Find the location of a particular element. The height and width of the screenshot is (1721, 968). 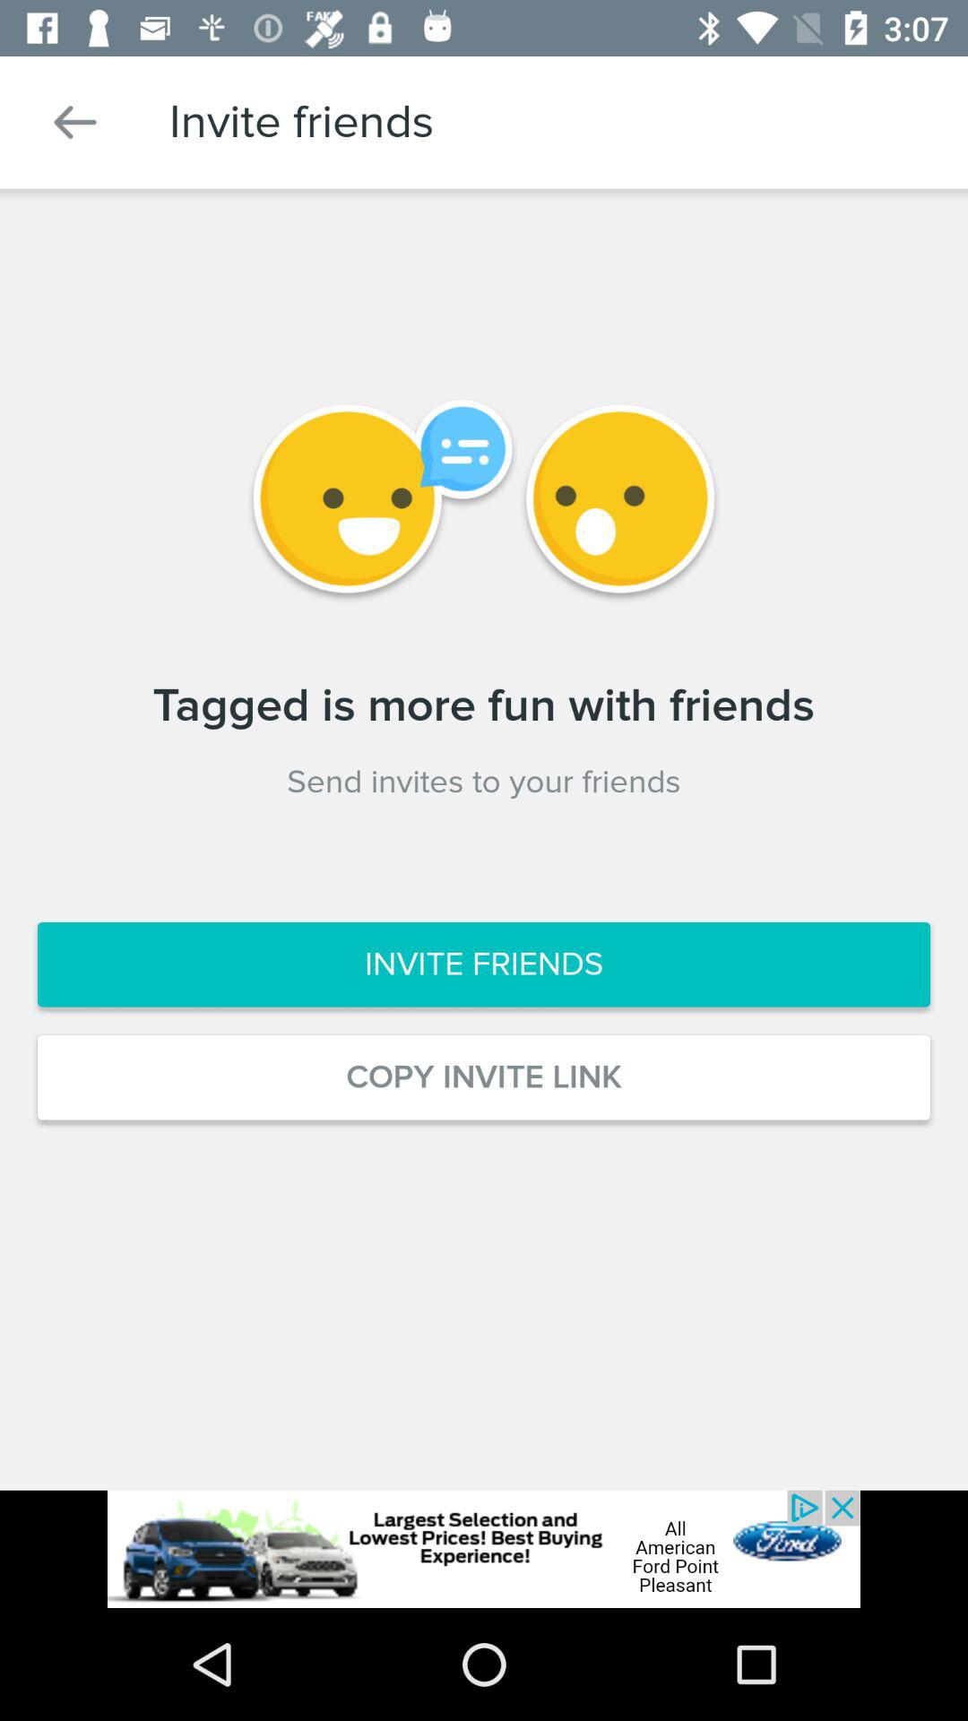

click on advertisement is located at coordinates (484, 1549).